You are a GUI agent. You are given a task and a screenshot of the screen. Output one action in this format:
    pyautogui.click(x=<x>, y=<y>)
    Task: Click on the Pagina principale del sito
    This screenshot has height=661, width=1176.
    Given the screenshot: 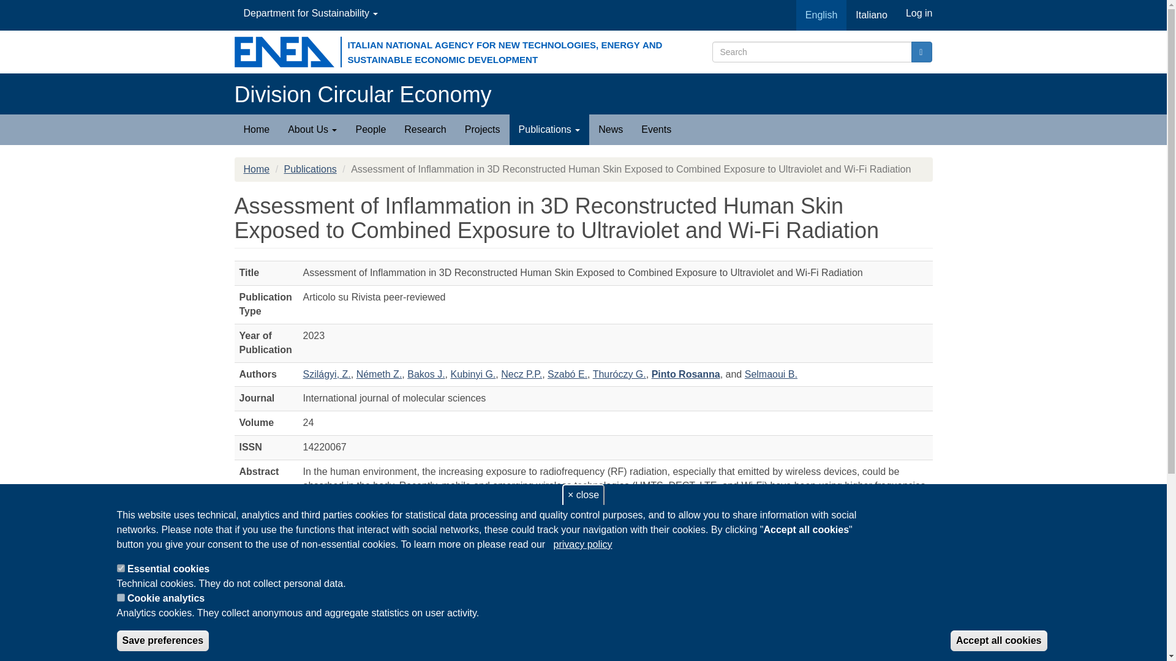 What is the action you would take?
    pyautogui.click(x=256, y=129)
    